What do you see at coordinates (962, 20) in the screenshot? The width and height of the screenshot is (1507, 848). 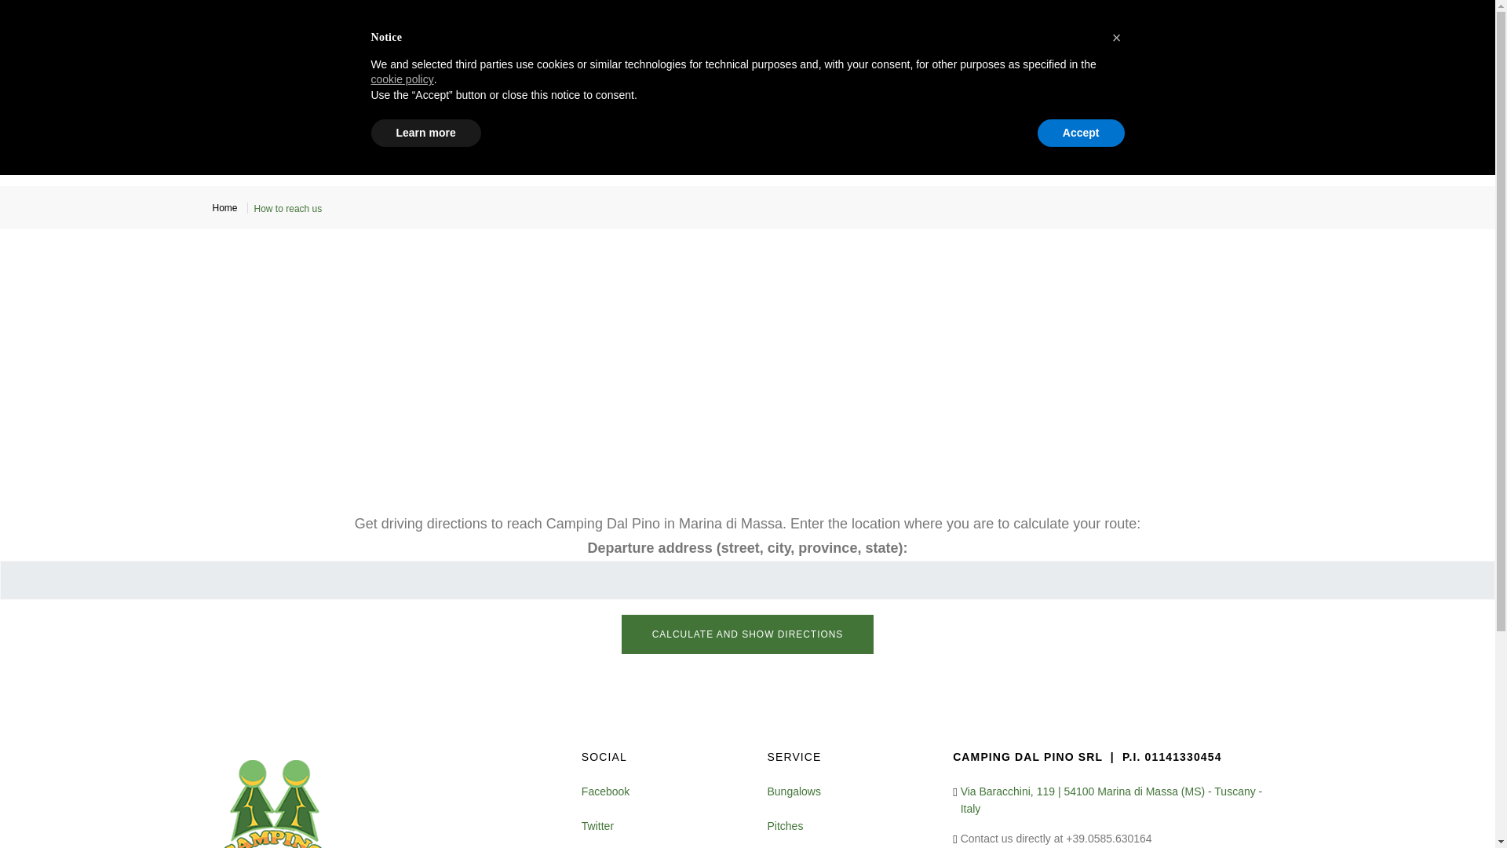 I see `Spagnolo` at bounding box center [962, 20].